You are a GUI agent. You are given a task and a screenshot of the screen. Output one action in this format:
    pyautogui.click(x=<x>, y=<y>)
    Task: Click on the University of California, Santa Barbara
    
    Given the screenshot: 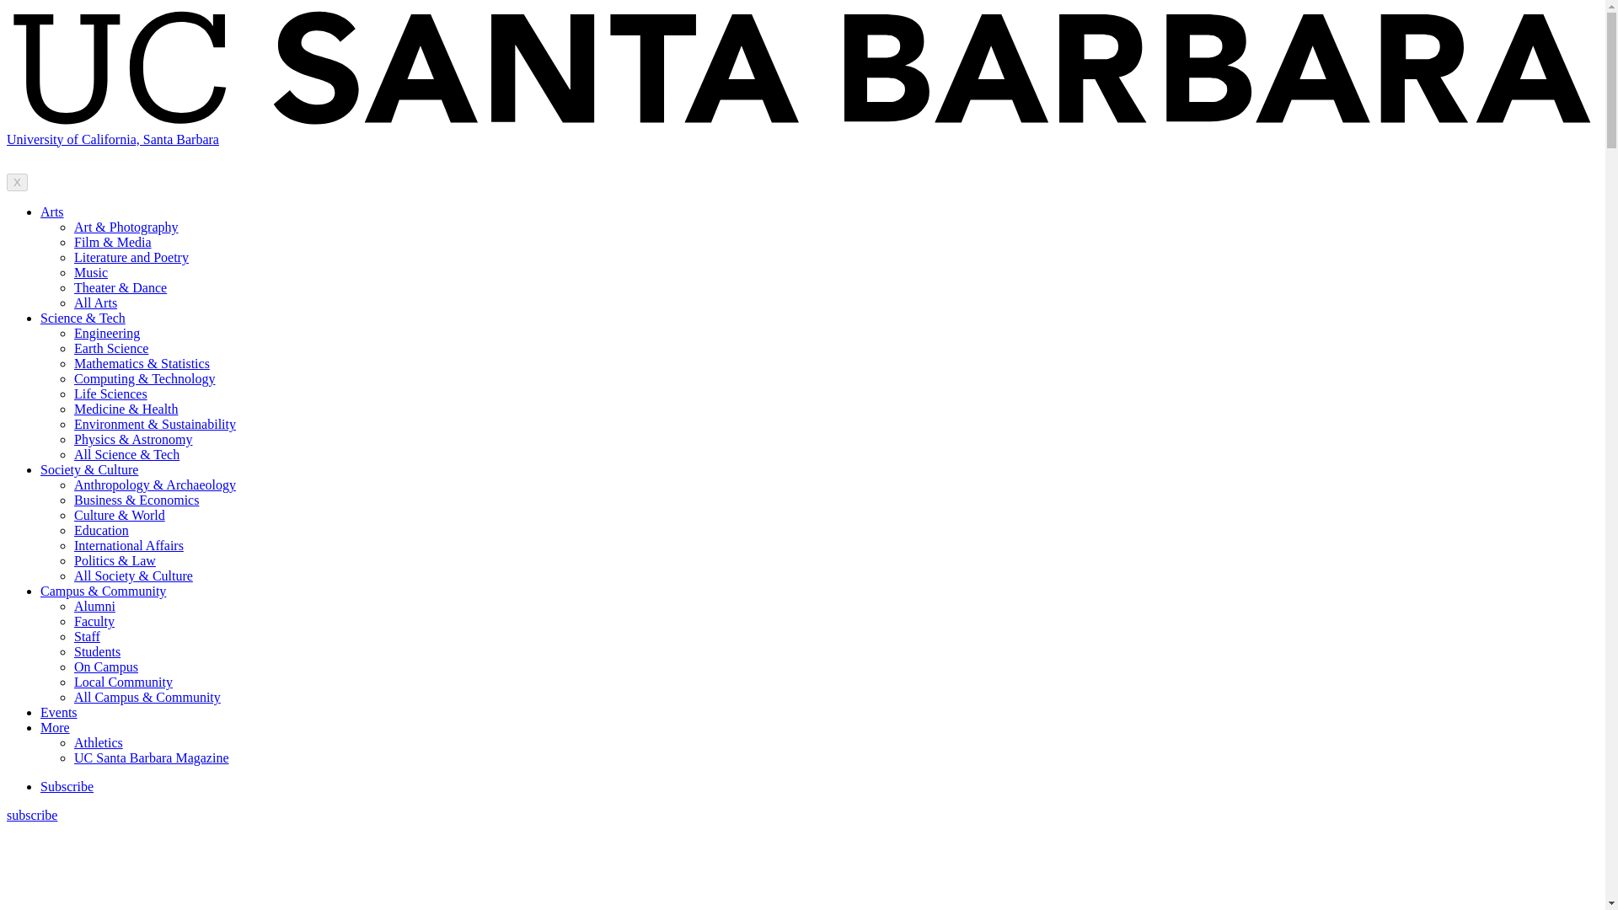 What is the action you would take?
    pyautogui.click(x=112, y=138)
    